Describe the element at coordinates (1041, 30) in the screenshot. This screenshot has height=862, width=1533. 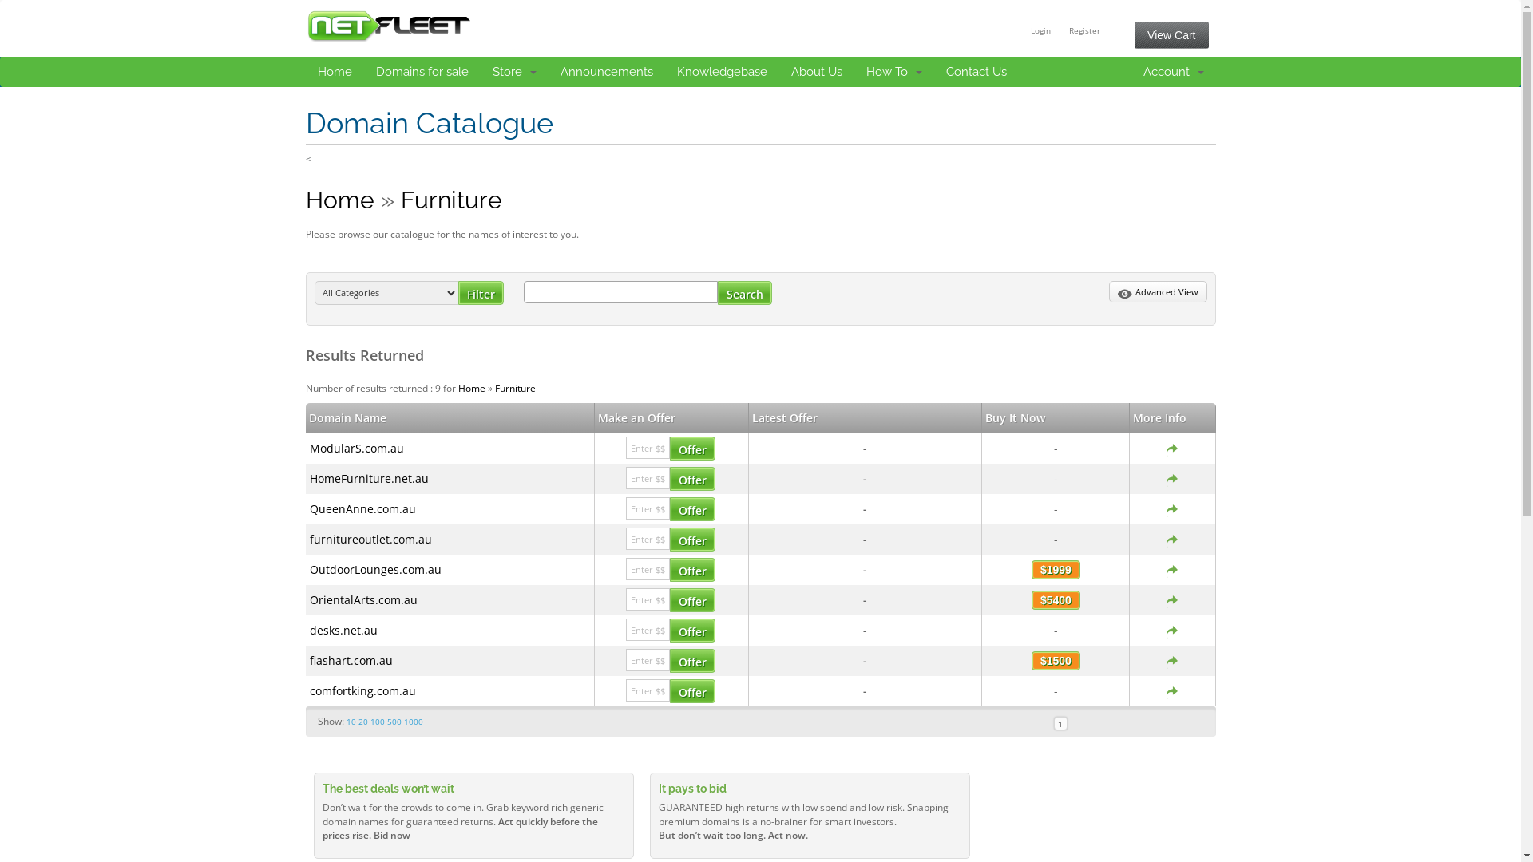
I see `Login` at that location.